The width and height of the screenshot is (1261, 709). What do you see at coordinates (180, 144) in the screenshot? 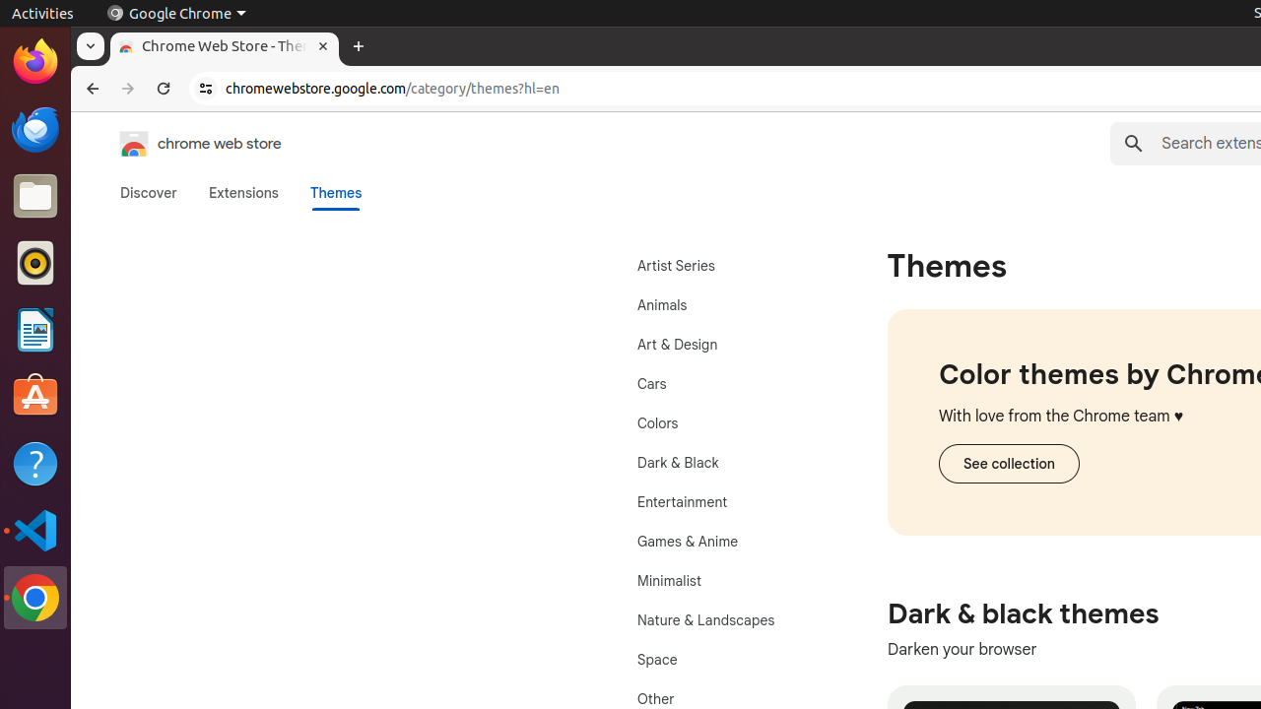
I see `Chrome Web Store logo chrome web store` at bounding box center [180, 144].